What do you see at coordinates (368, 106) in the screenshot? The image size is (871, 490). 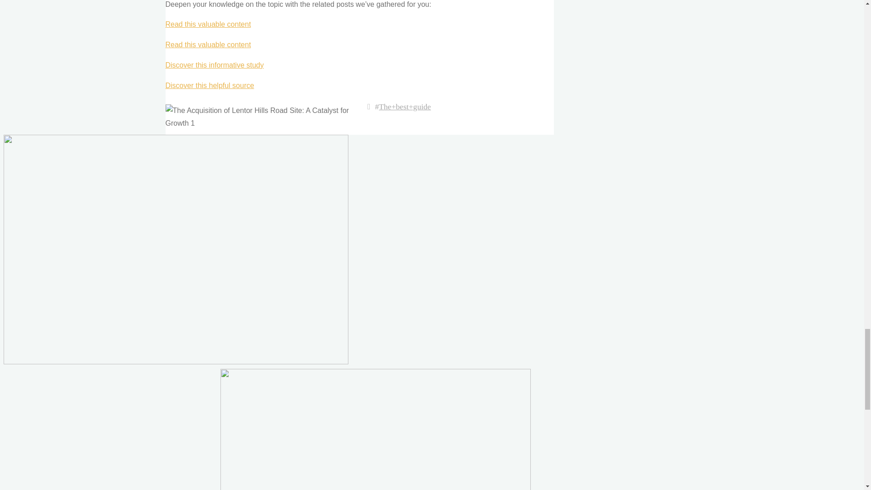 I see `Tagged` at bounding box center [368, 106].